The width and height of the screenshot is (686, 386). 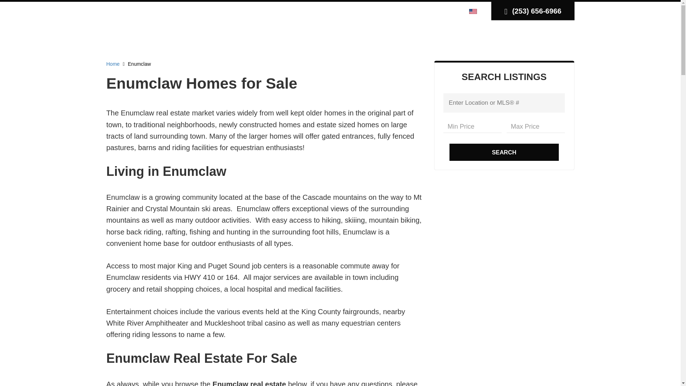 I want to click on SEARCH ALL, so click(x=240, y=36).